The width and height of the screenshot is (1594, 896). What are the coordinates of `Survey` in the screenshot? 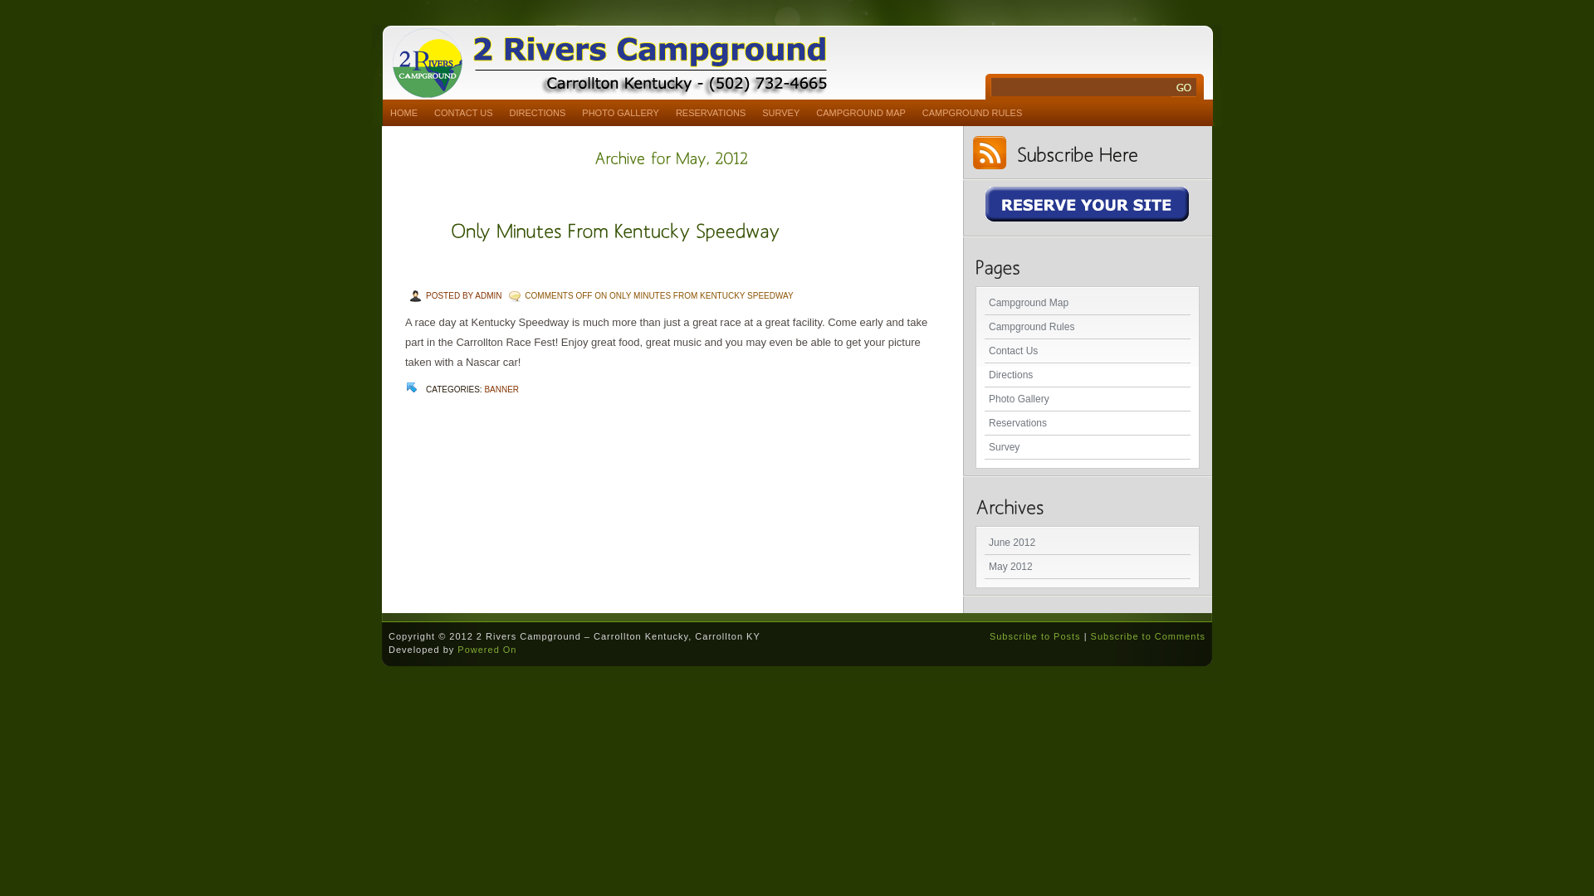 It's located at (1088, 448).